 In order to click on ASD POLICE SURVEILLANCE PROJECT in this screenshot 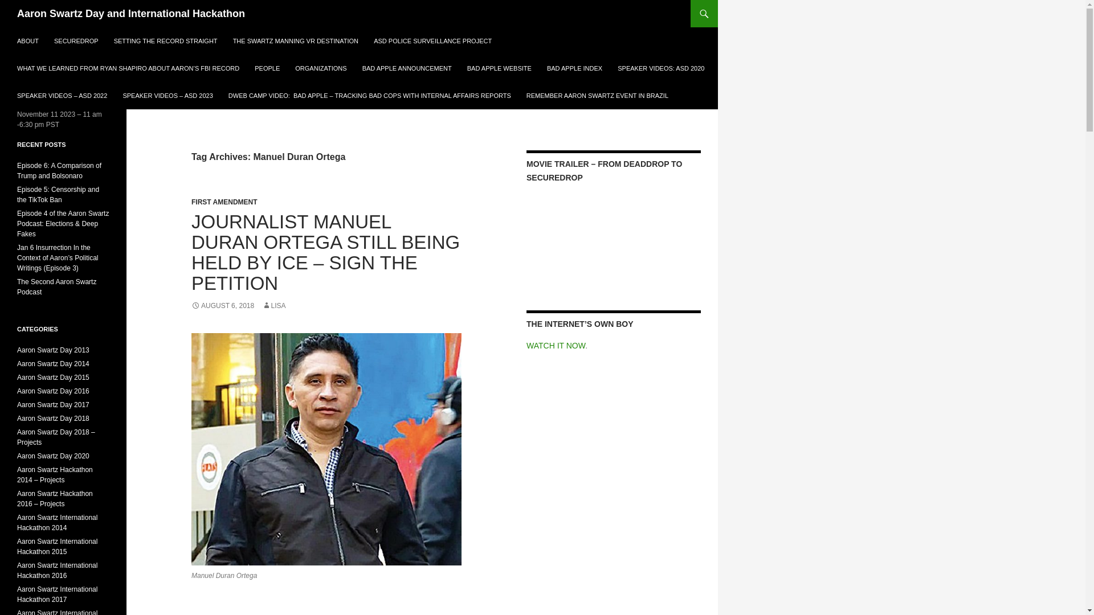, I will do `click(432, 41)`.